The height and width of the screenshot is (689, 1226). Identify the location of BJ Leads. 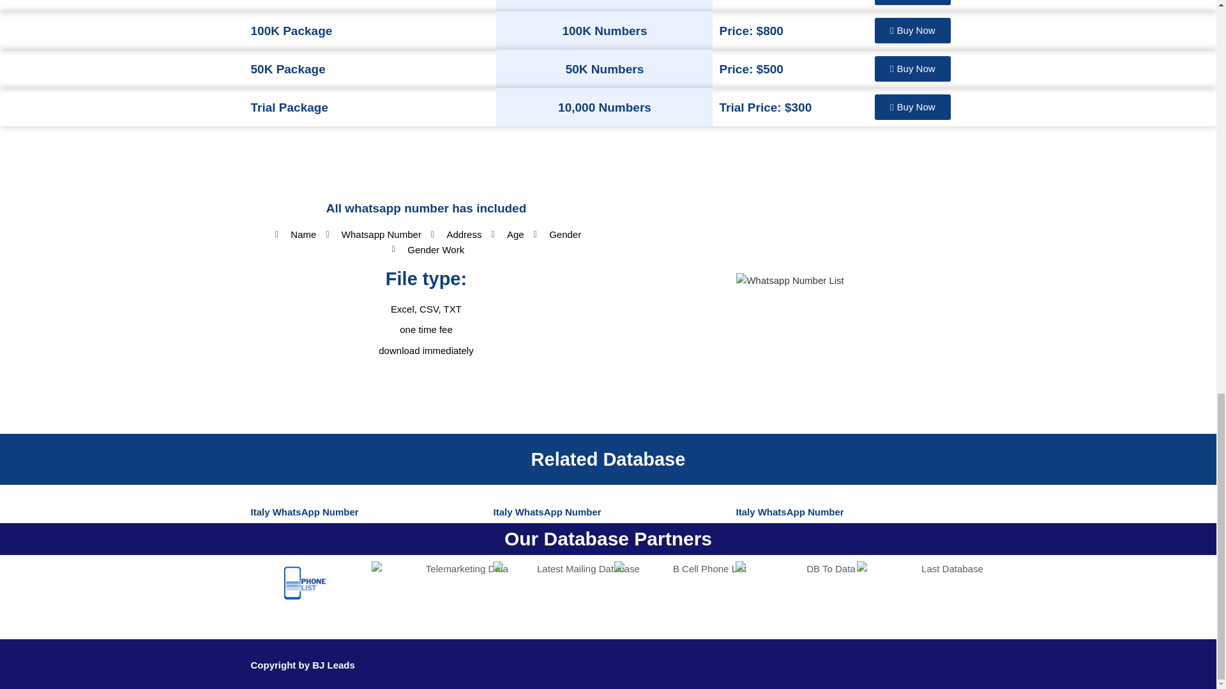
(333, 665).